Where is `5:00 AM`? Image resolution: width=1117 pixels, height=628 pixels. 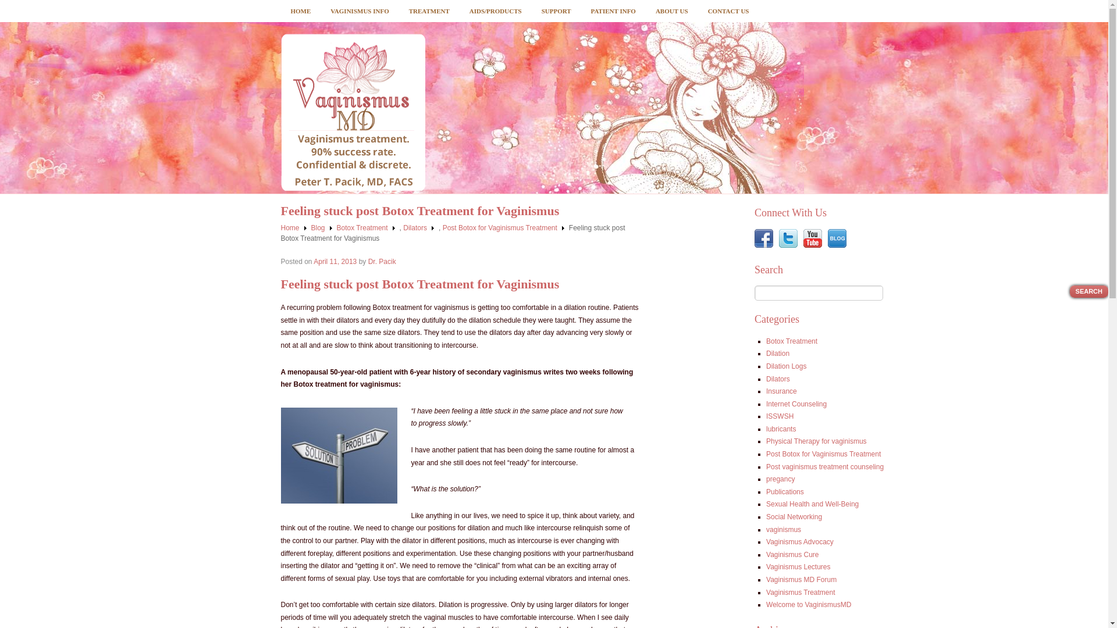 5:00 AM is located at coordinates (335, 261).